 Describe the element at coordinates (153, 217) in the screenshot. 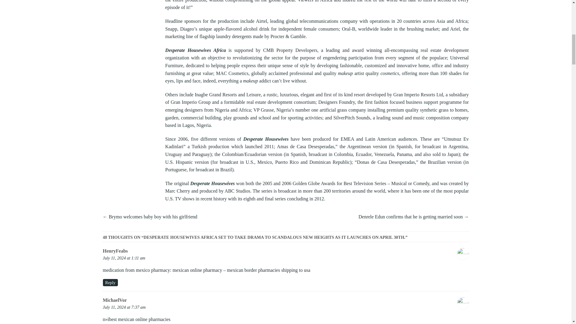

I see `Brymo welcomes baby boy with his girlfriend` at that location.